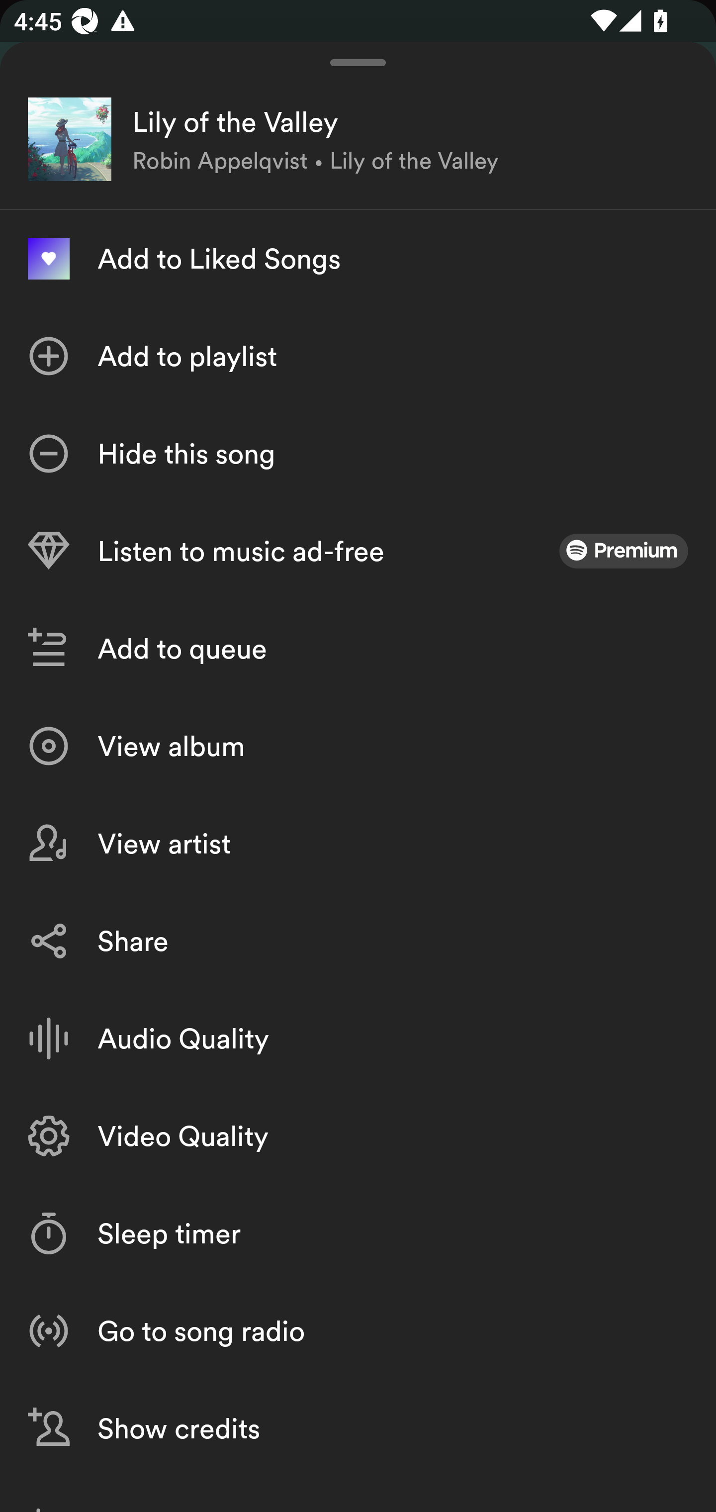  I want to click on Listen to music ad-free, so click(358, 551).